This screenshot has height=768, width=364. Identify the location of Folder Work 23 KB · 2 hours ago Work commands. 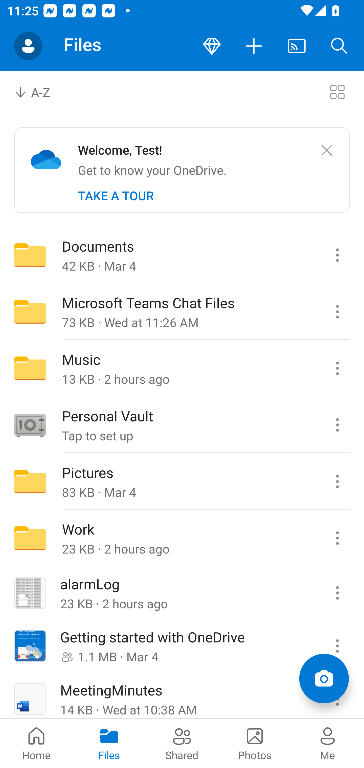
(182, 538).